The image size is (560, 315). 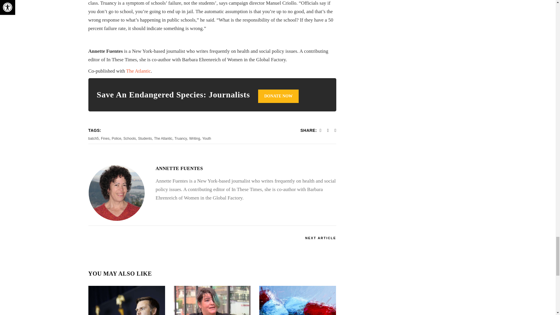 What do you see at coordinates (179, 169) in the screenshot?
I see `The Truancy Trap` at bounding box center [179, 169].